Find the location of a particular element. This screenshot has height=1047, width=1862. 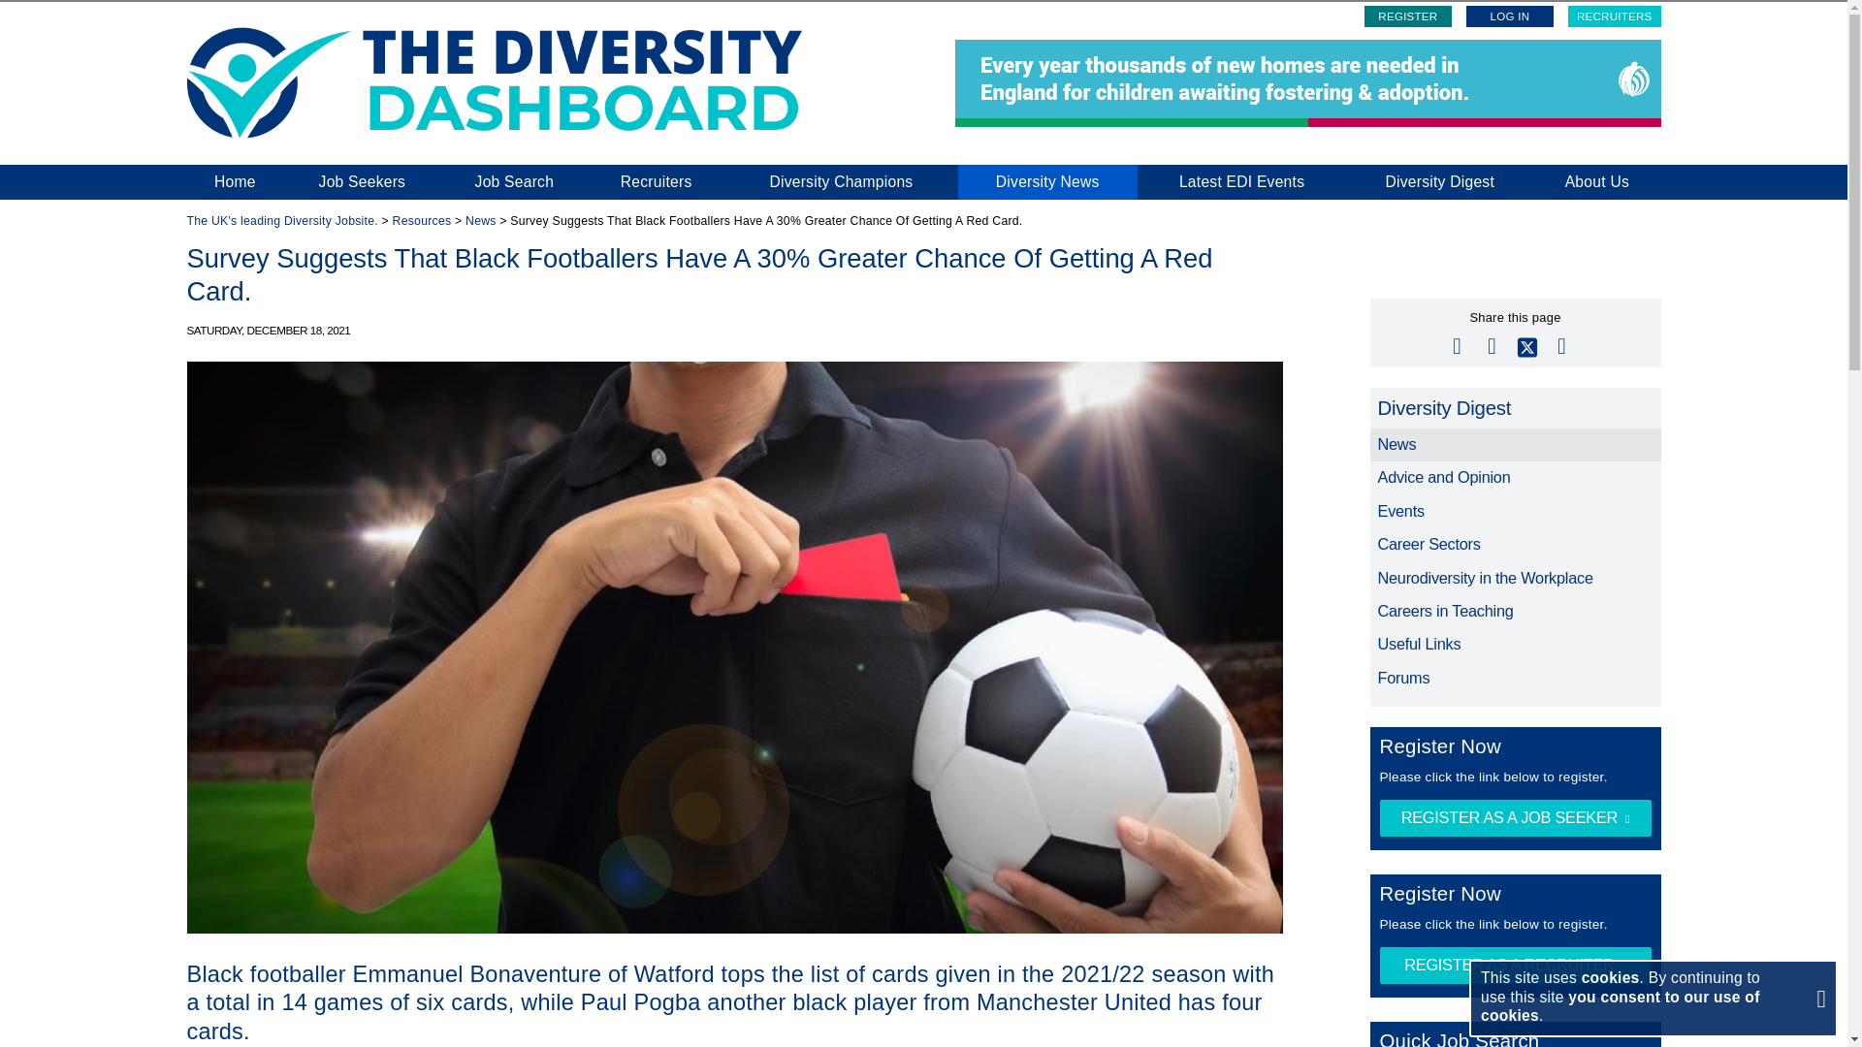

Diversity Champions is located at coordinates (840, 182).